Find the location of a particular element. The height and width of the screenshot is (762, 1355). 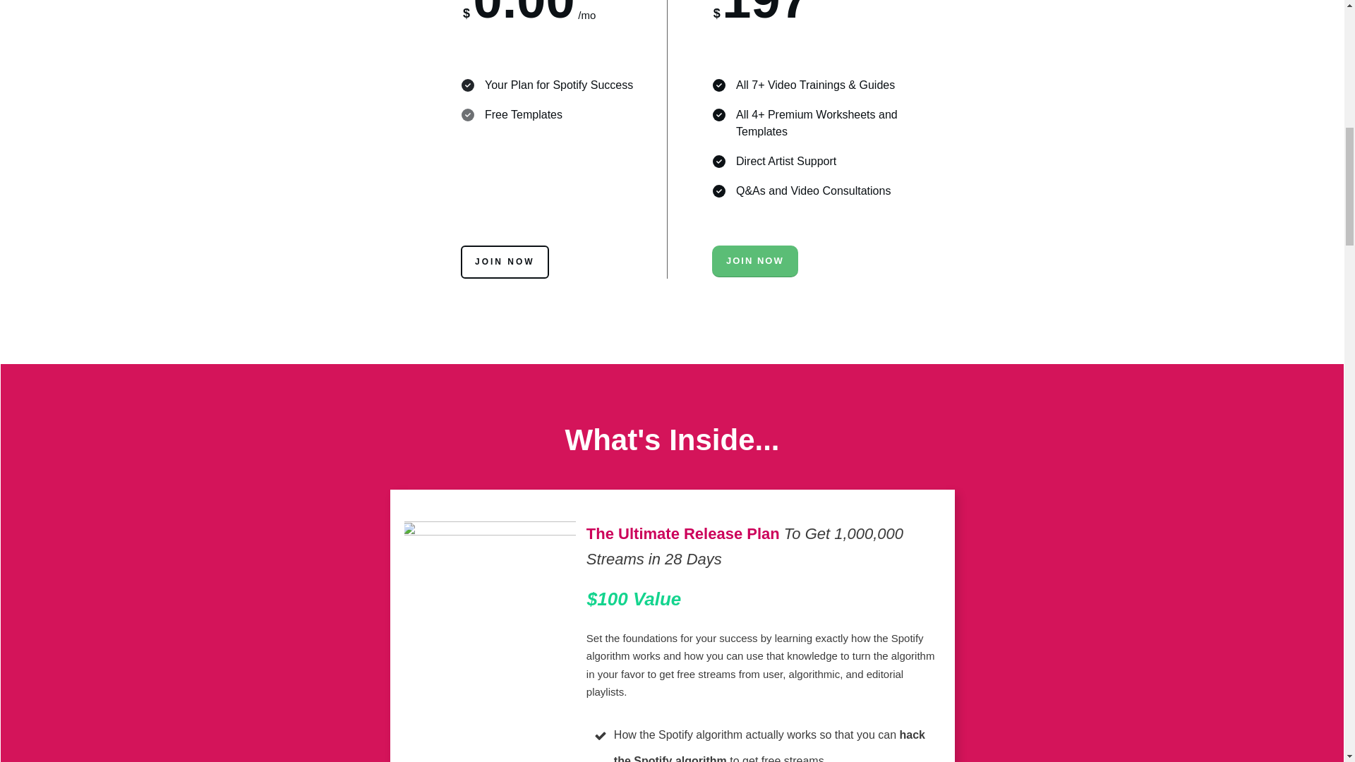

JOIN NOW is located at coordinates (504, 261).